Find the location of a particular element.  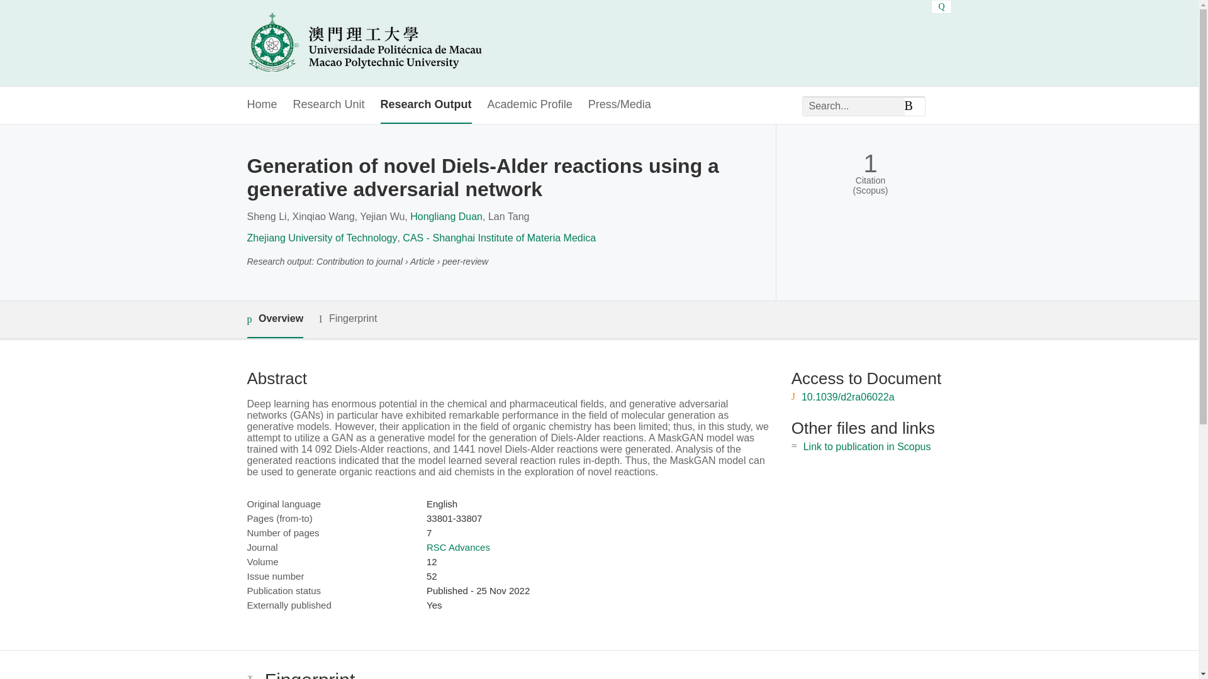

Fingerprint is located at coordinates (347, 319).